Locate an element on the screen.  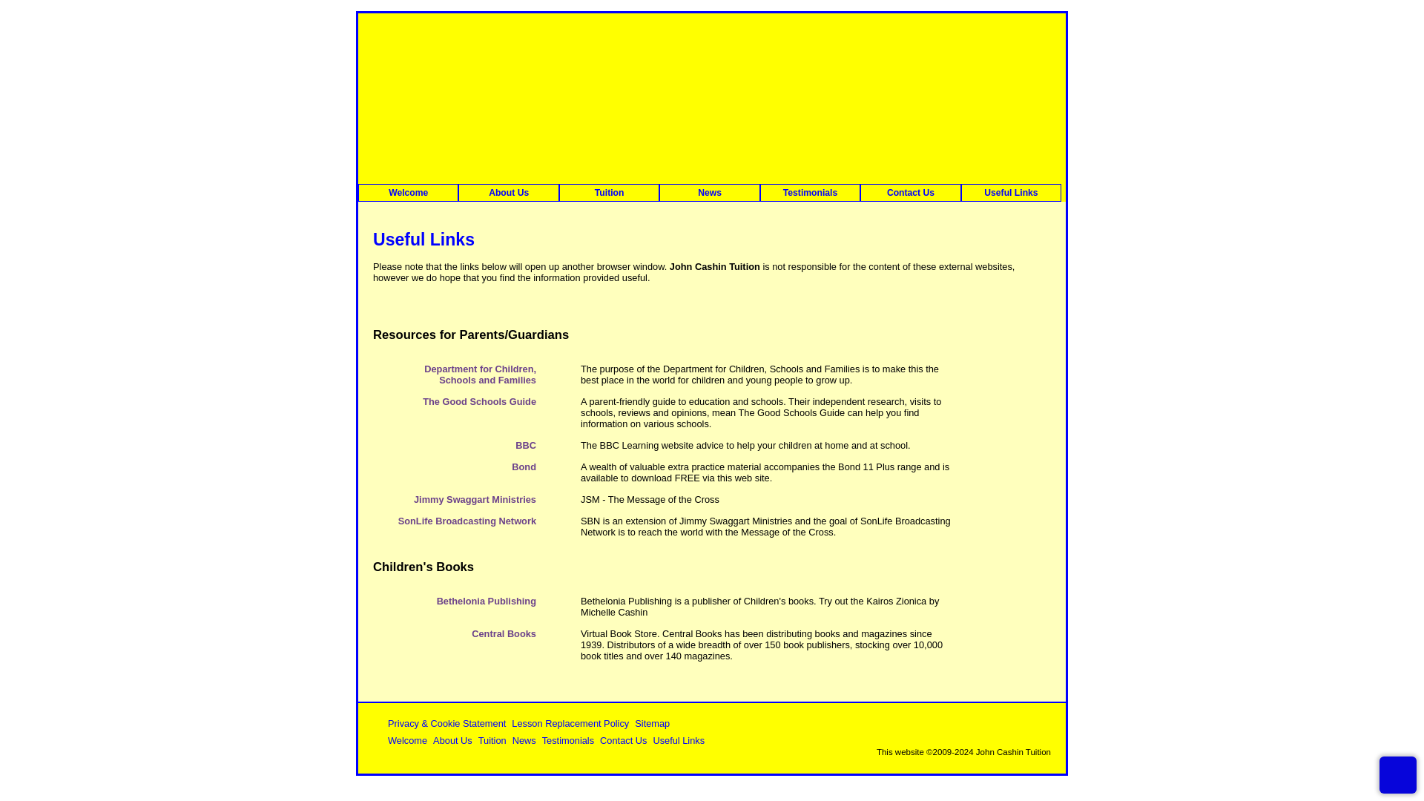
About Us is located at coordinates (452, 740).